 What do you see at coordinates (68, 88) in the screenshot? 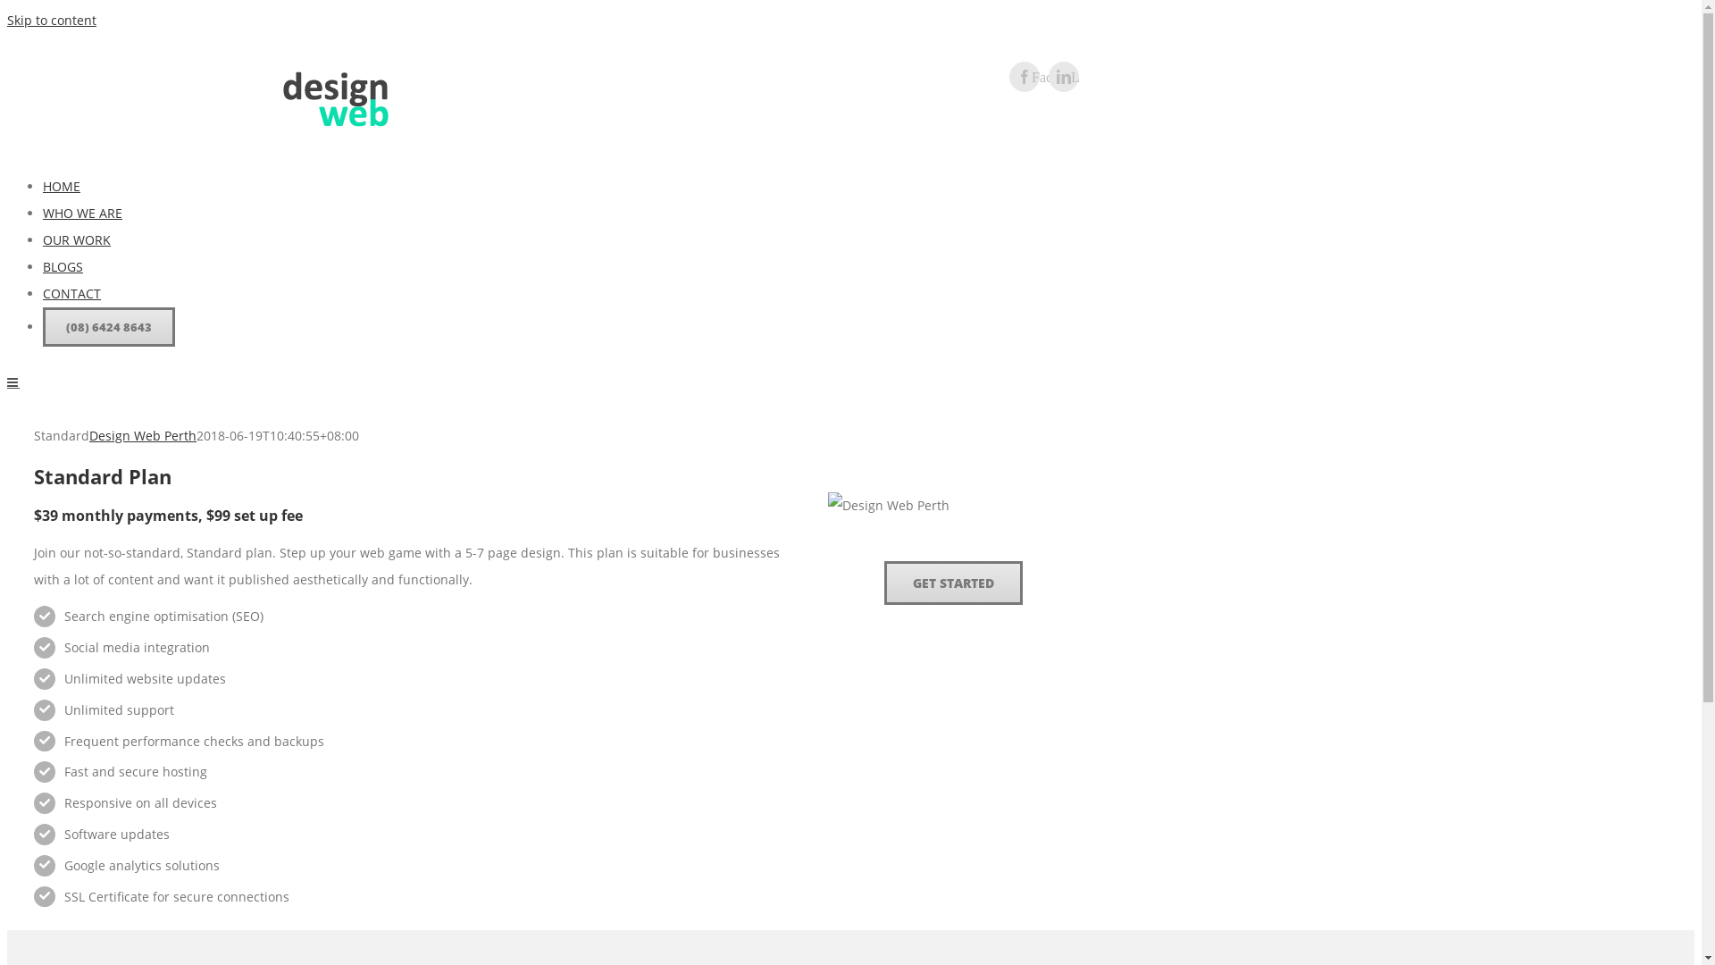
I see `08 6424 8643` at bounding box center [68, 88].